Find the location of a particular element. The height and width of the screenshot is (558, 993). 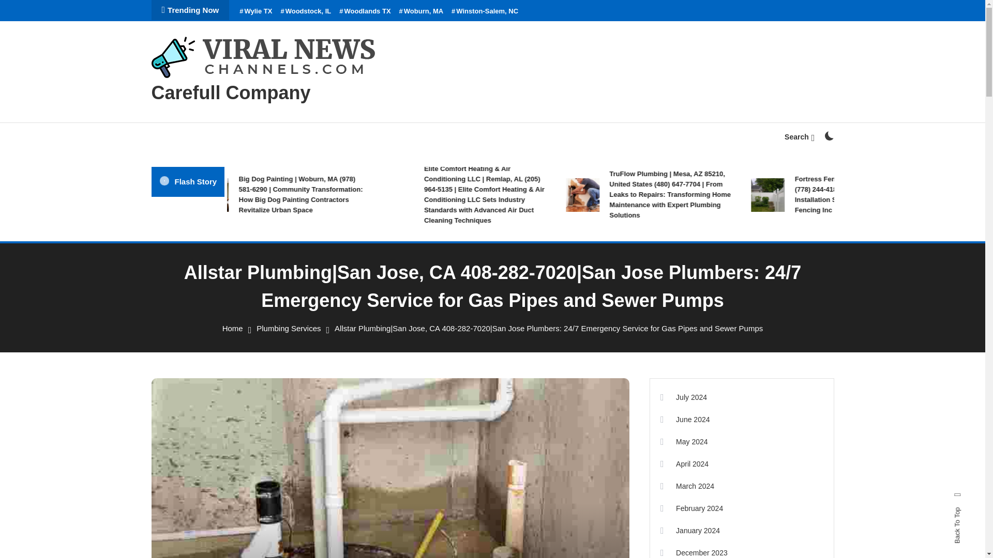

Woodlands TX is located at coordinates (365, 11).